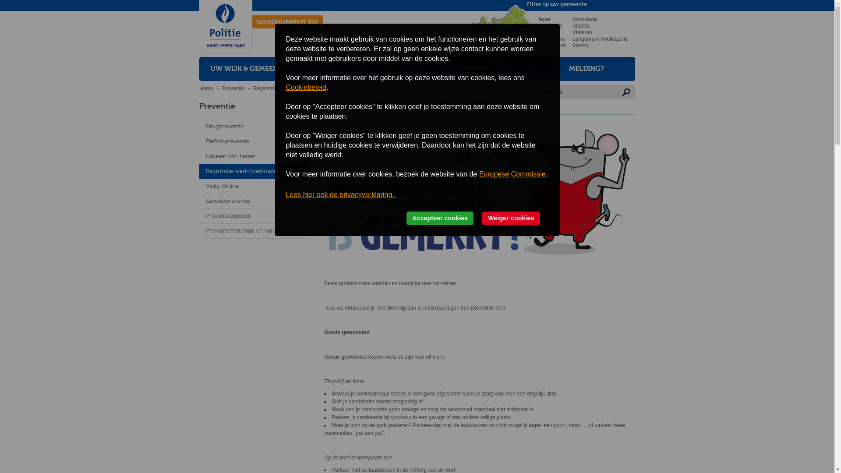 Image resolution: width=841 pixels, height=473 pixels. Describe the element at coordinates (583, 32) in the screenshot. I see `Vleteren` at that location.